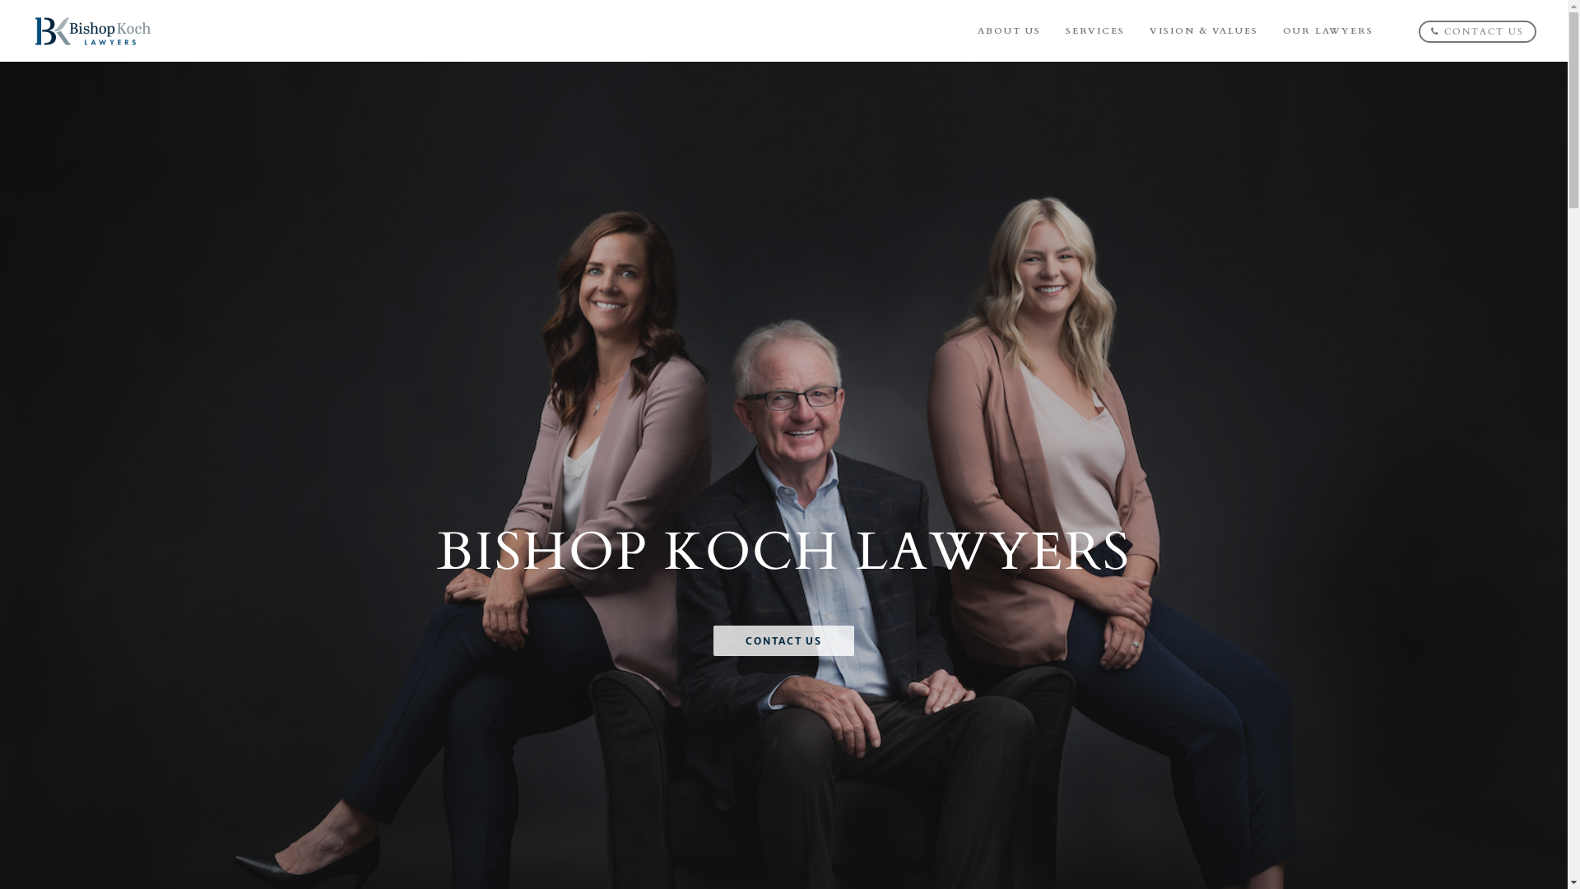  Describe the element at coordinates (1204, 31) in the screenshot. I see `VISION & VALUES` at that location.